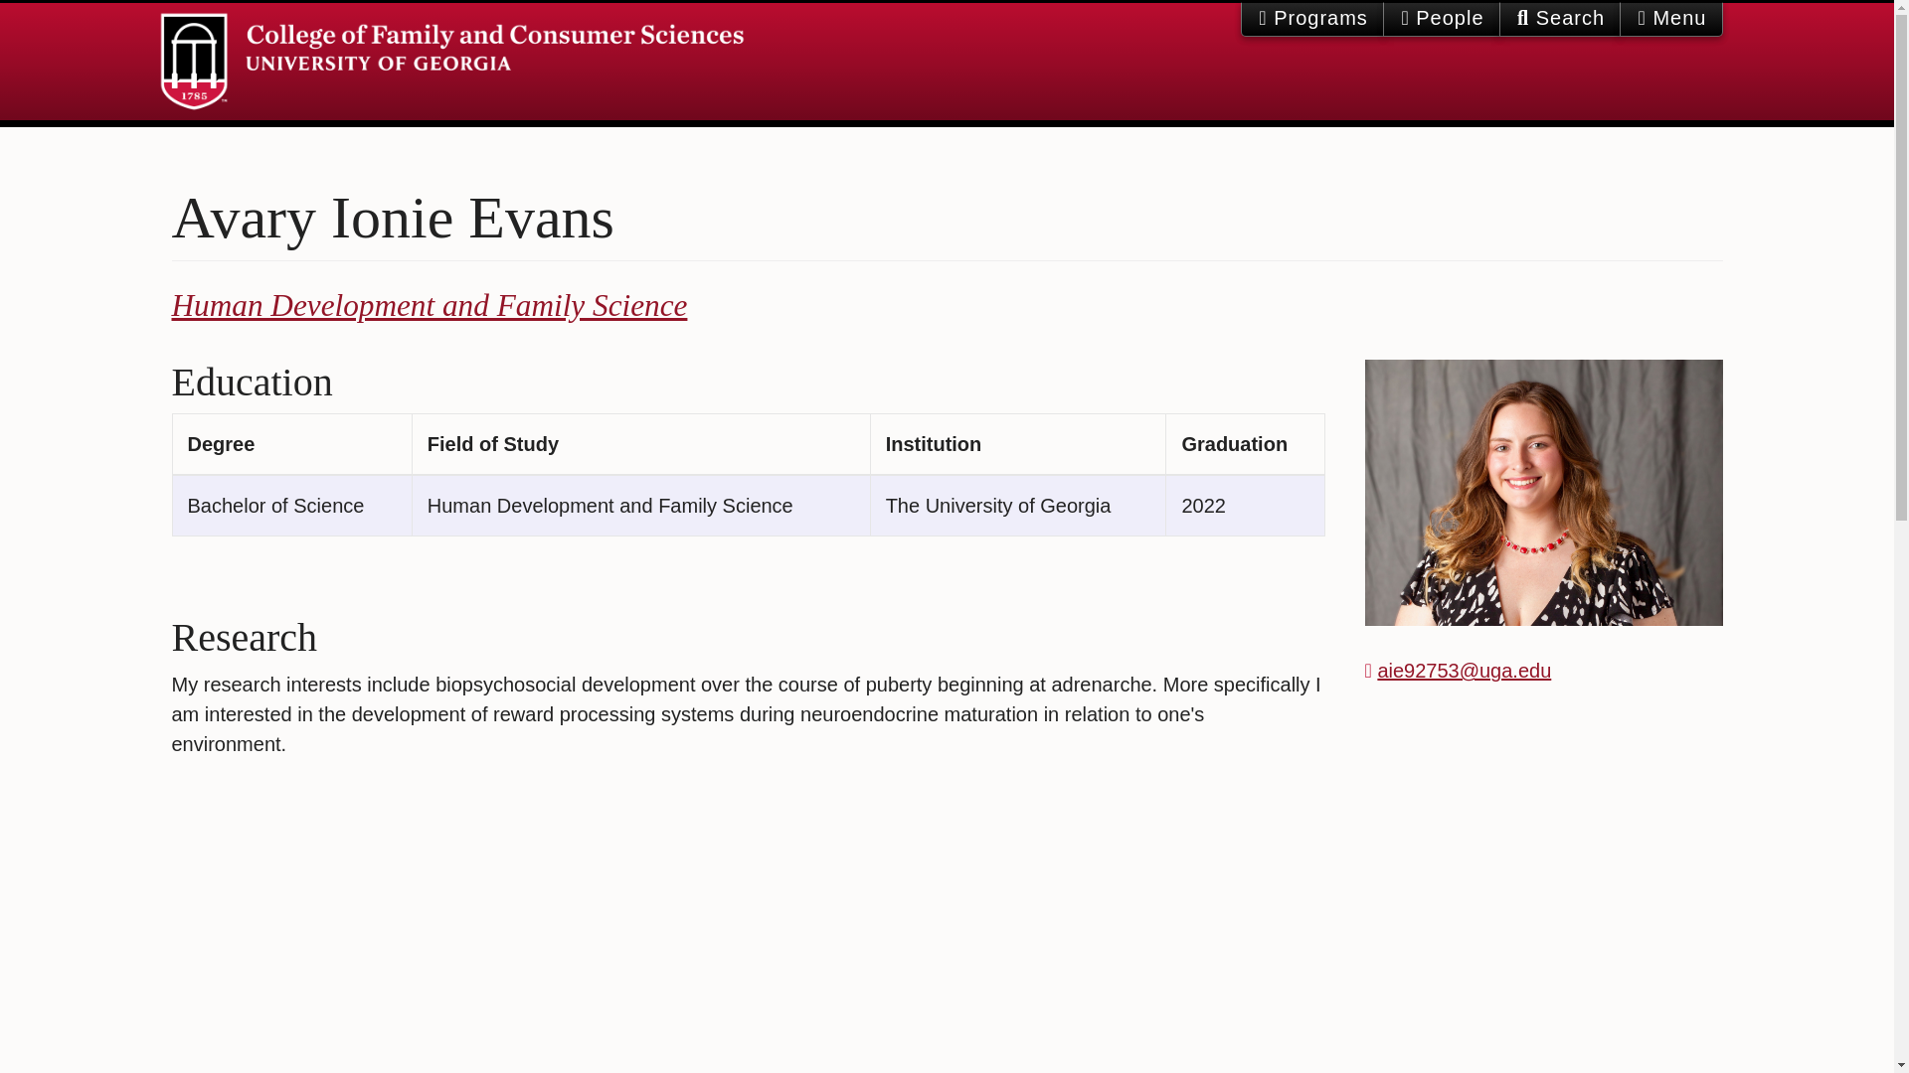  I want to click on Menu, so click(1670, 19).